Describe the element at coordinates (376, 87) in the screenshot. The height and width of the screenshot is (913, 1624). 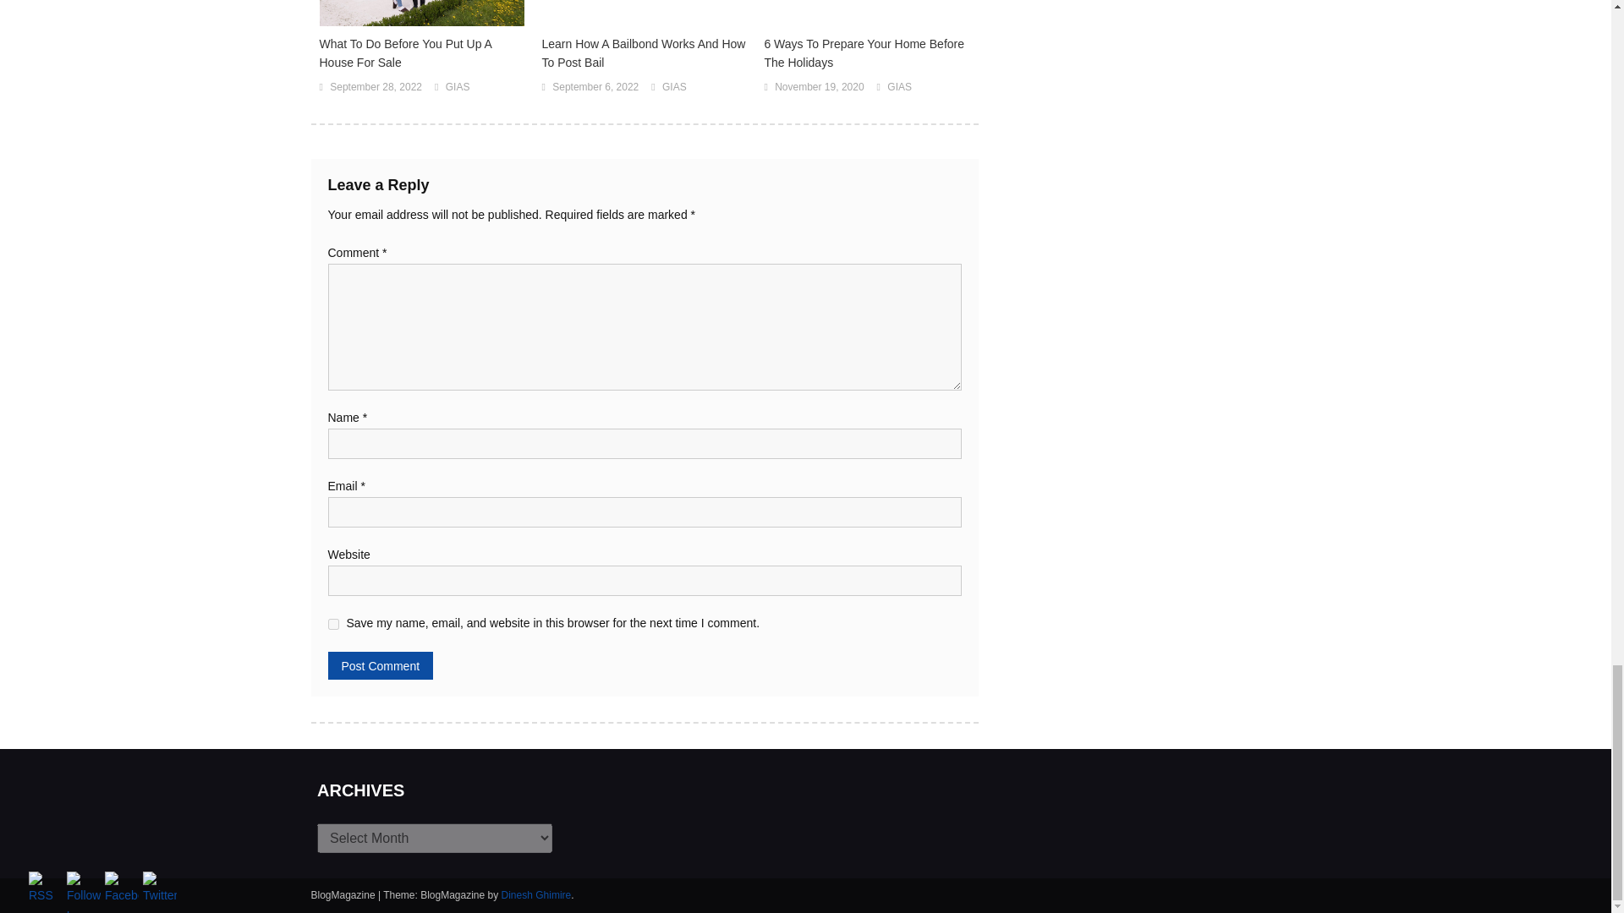
I see `September 28, 2022` at that location.